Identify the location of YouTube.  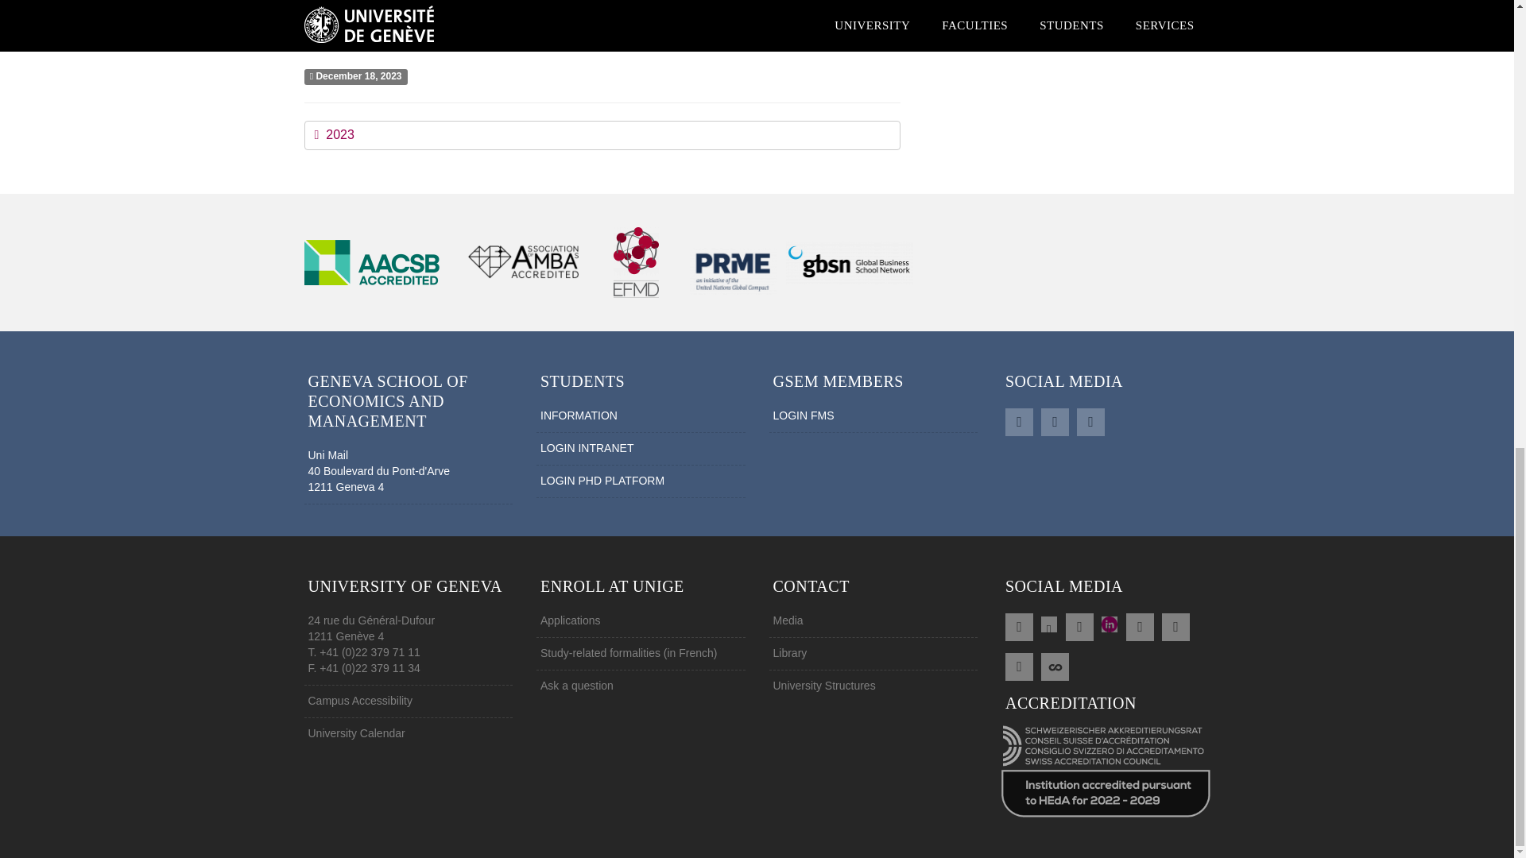
(1140, 625).